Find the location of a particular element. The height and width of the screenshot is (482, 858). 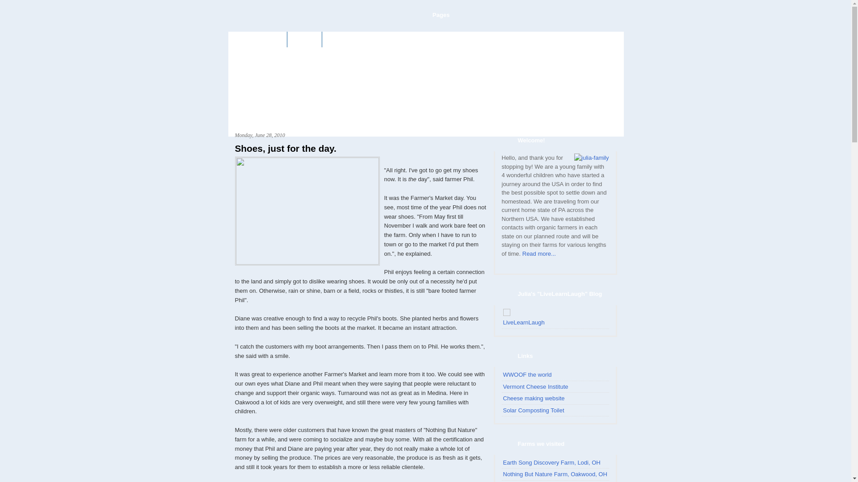

Read more... is located at coordinates (539, 253).